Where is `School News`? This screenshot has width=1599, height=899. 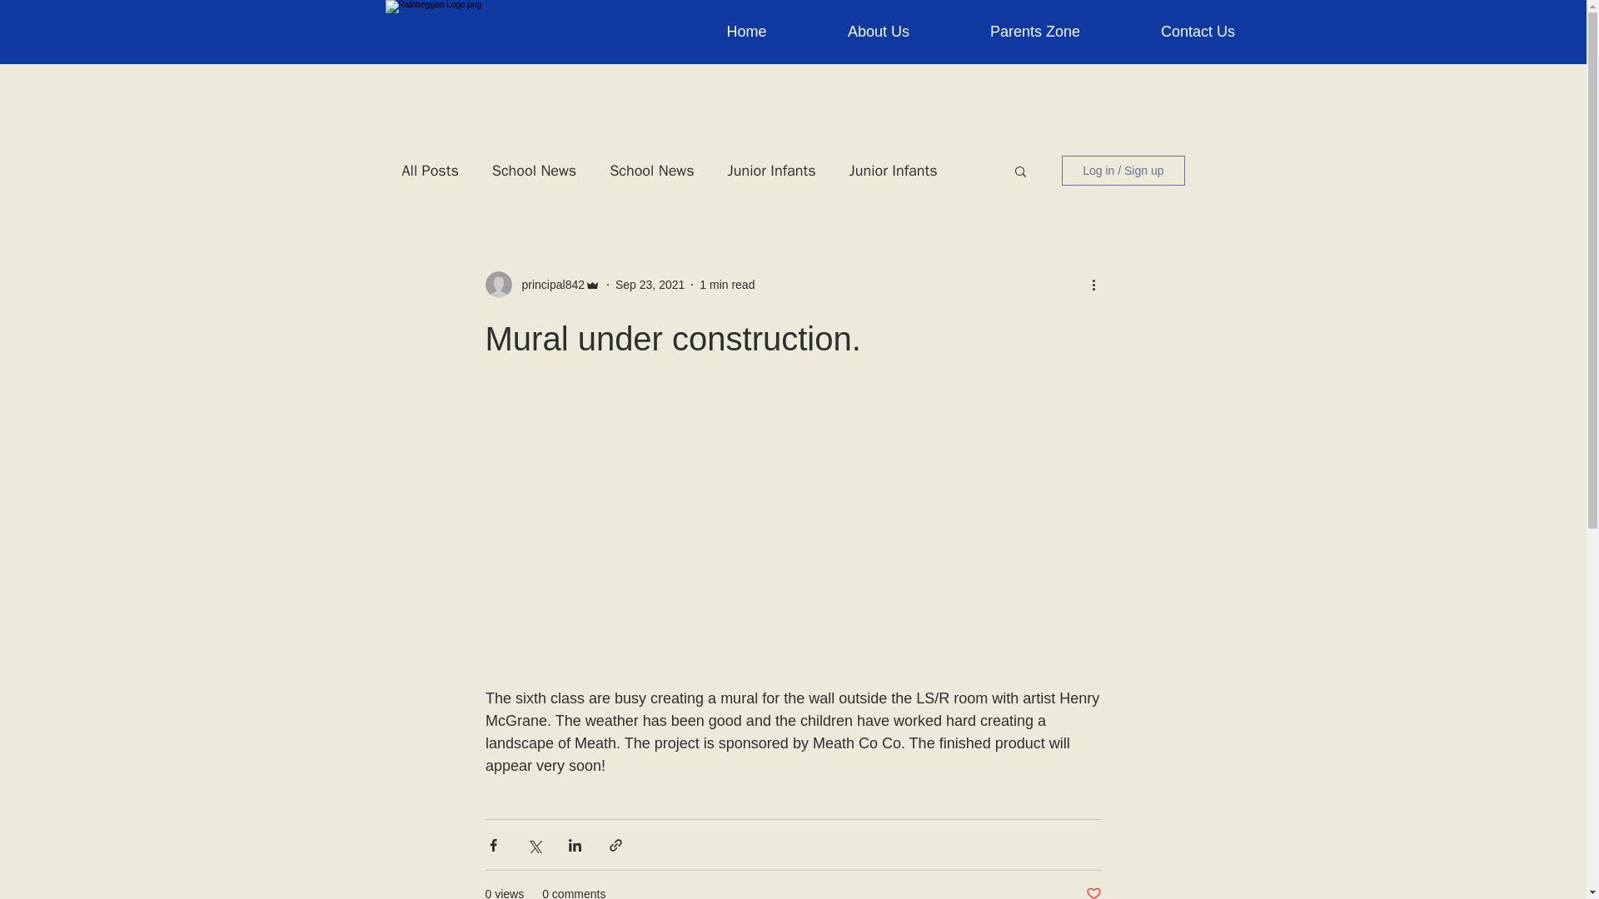 School News is located at coordinates (651, 171).